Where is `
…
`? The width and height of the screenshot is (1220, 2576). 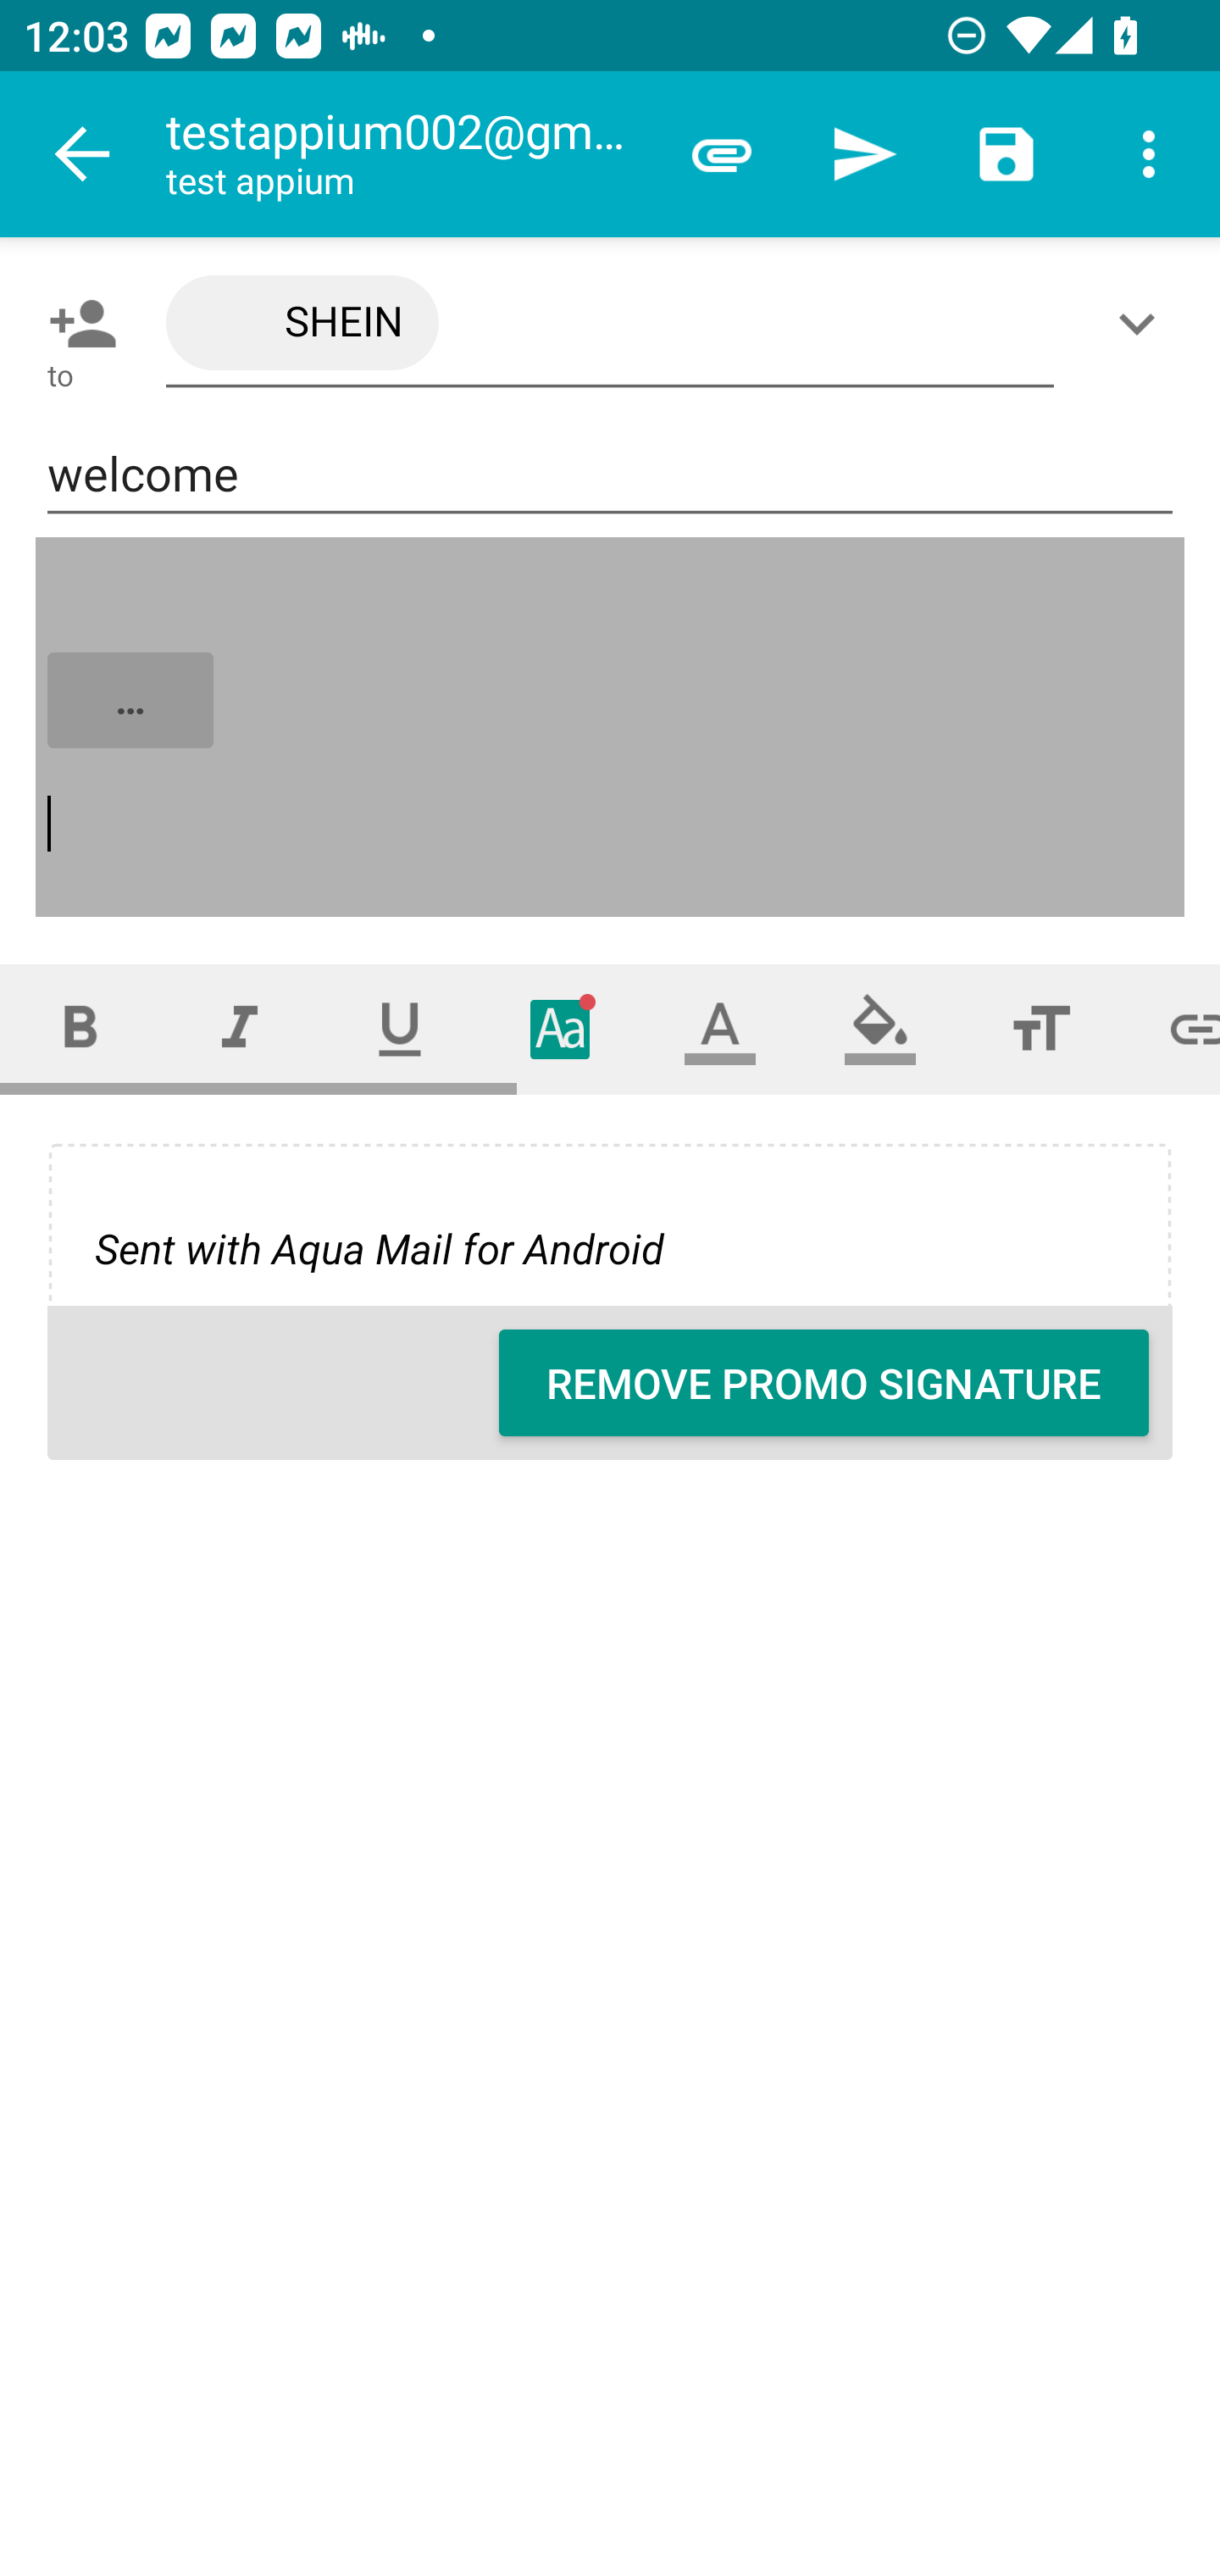 
…
 is located at coordinates (612, 727).